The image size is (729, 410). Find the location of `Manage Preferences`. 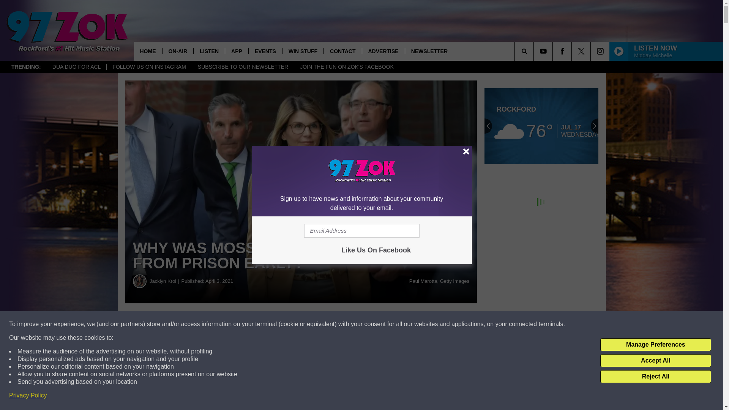

Manage Preferences is located at coordinates (655, 345).